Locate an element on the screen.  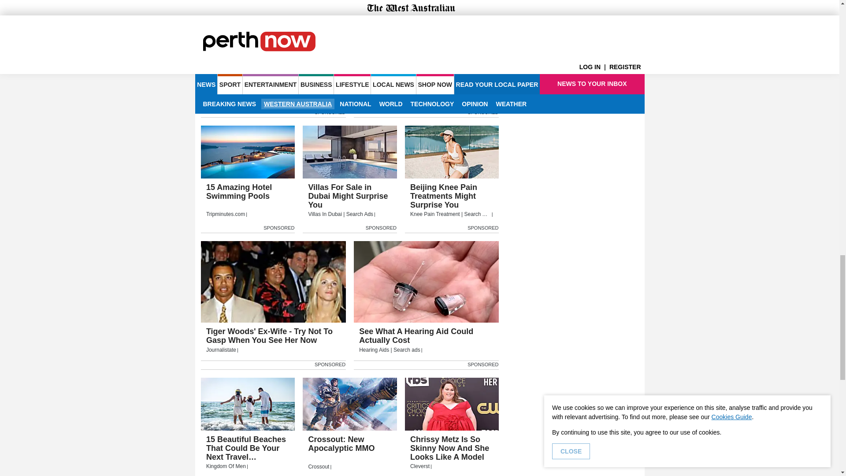
Unsold Luxury Hotel Reservations 2023 is located at coordinates (426, 89).